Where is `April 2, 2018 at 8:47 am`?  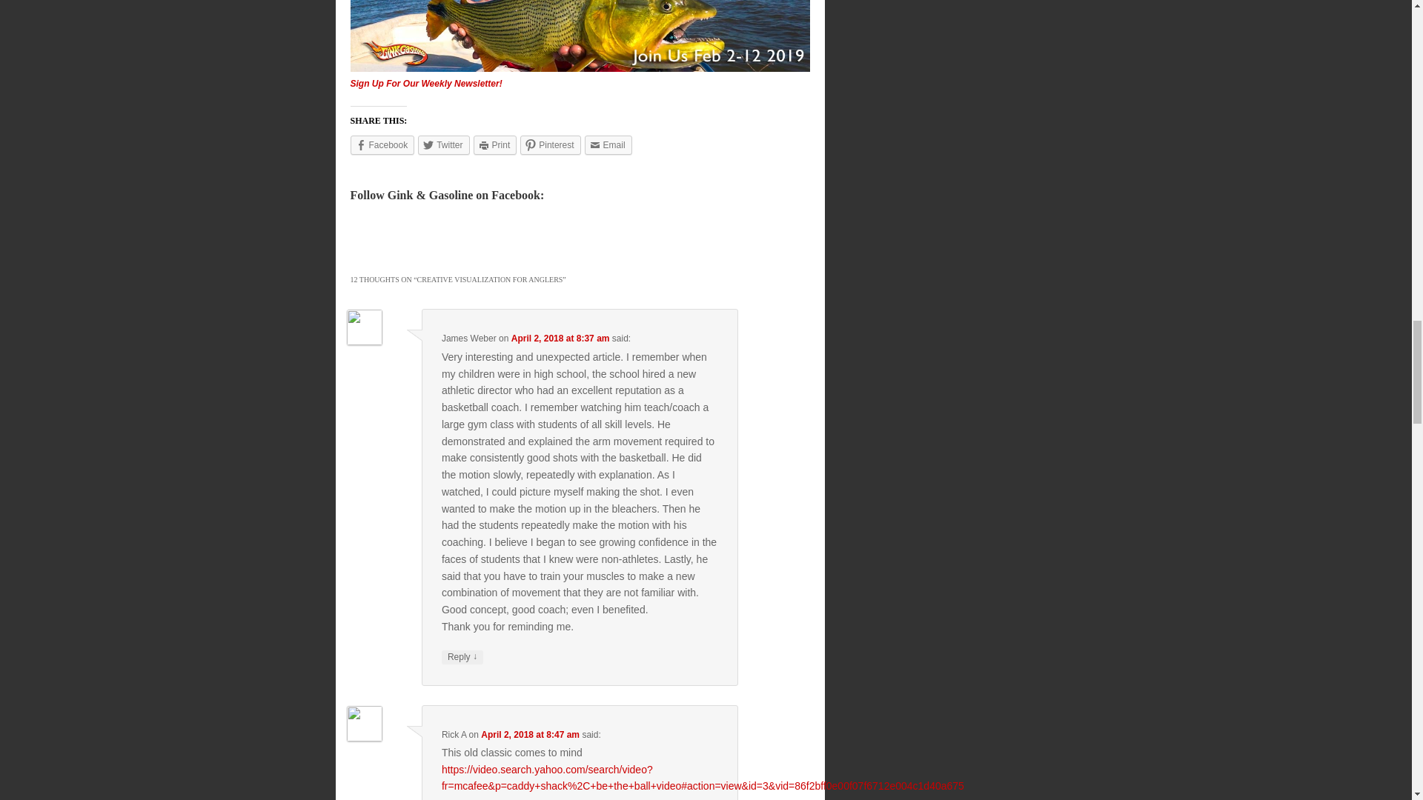 April 2, 2018 at 8:47 am is located at coordinates (529, 735).